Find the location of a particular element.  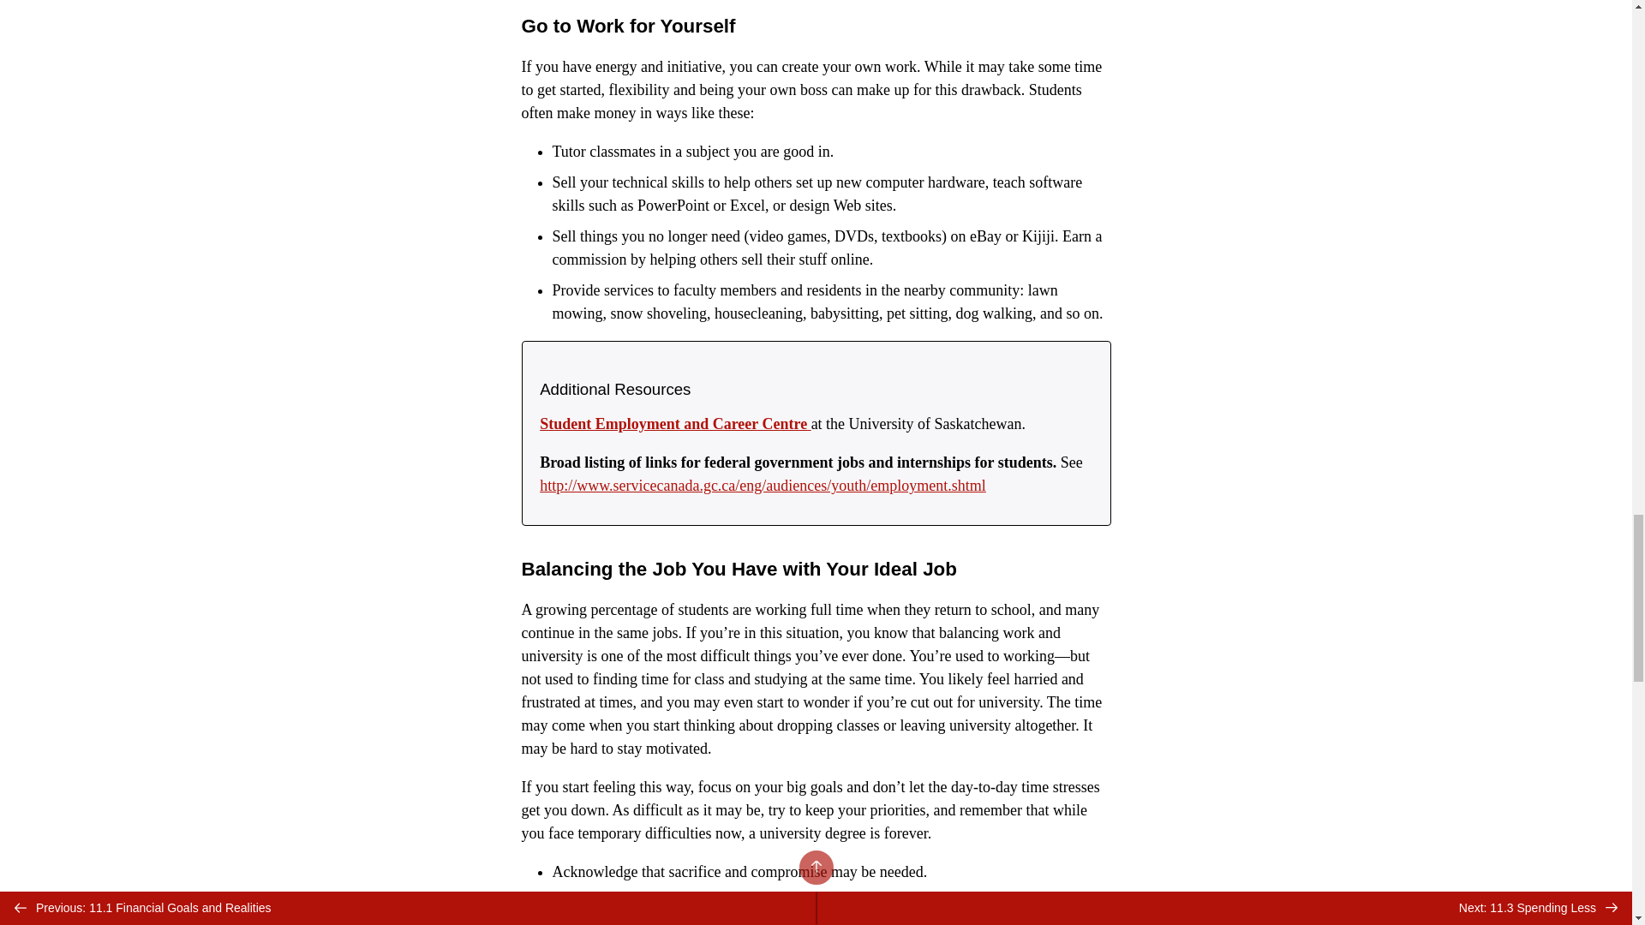

Student Employment and Career Centre is located at coordinates (675, 423).